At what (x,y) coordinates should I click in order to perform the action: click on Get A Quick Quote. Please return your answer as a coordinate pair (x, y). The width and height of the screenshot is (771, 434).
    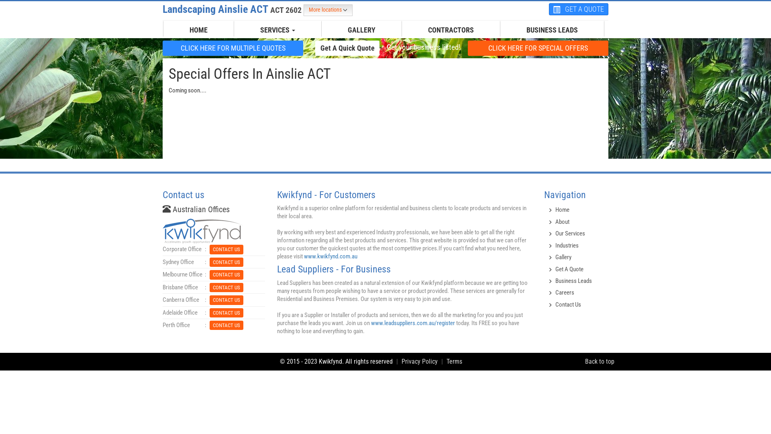
    Looking at the image, I should click on (347, 48).